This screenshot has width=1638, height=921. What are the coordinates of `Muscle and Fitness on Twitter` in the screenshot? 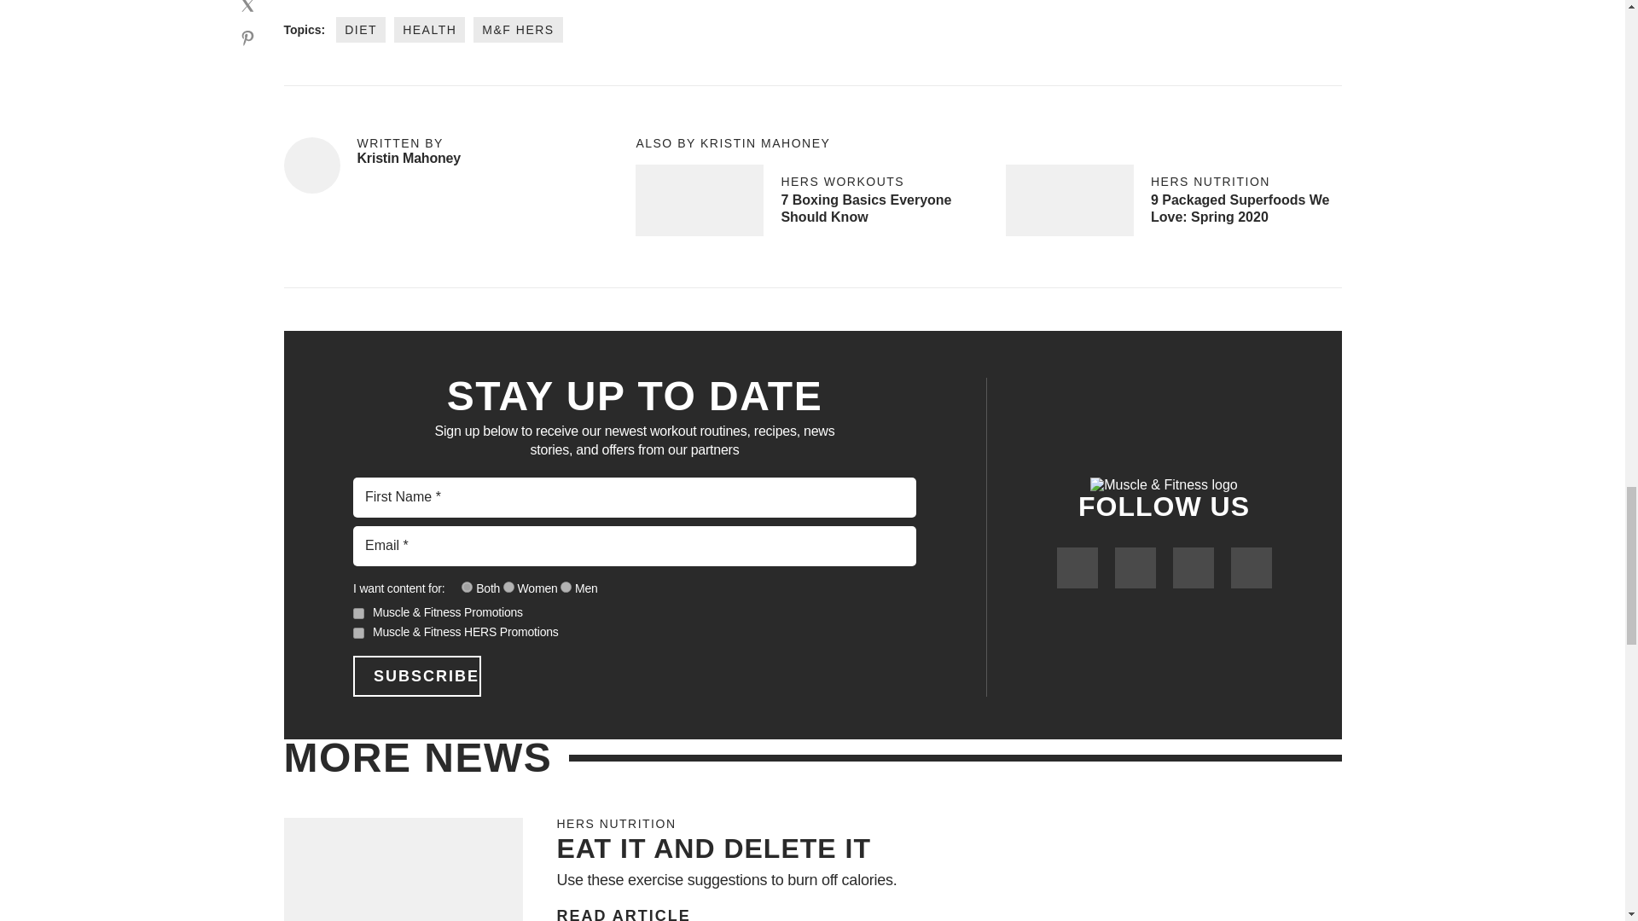 It's located at (1134, 568).